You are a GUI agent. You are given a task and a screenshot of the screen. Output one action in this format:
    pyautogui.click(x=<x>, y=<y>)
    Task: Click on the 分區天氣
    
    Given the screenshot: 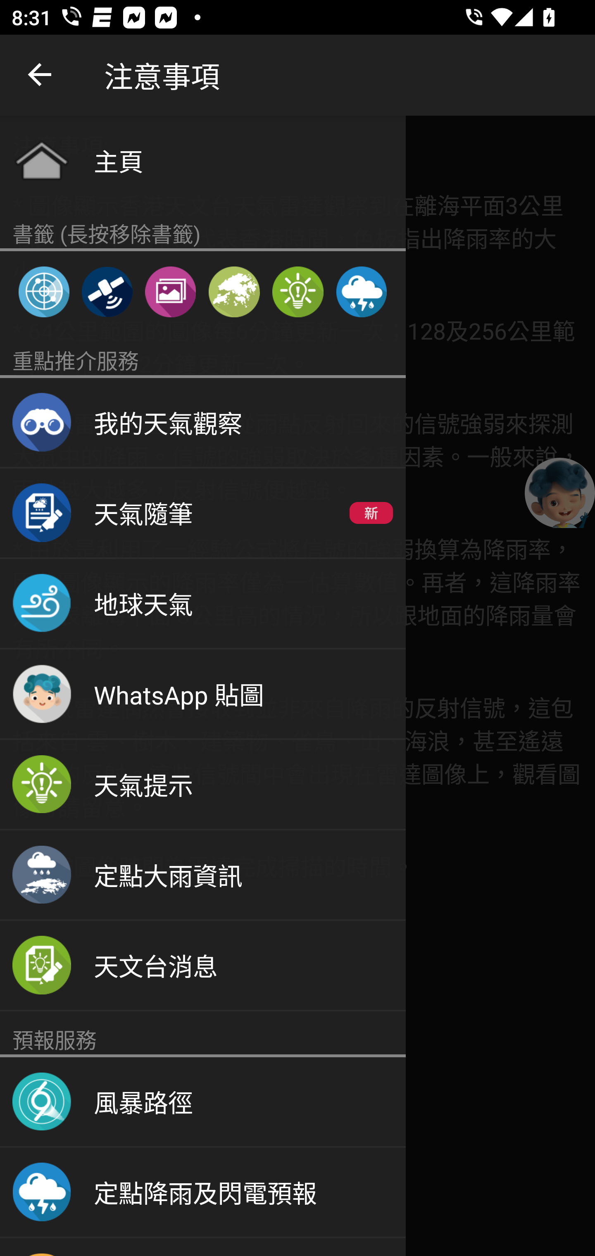 What is the action you would take?
    pyautogui.click(x=234, y=292)
    